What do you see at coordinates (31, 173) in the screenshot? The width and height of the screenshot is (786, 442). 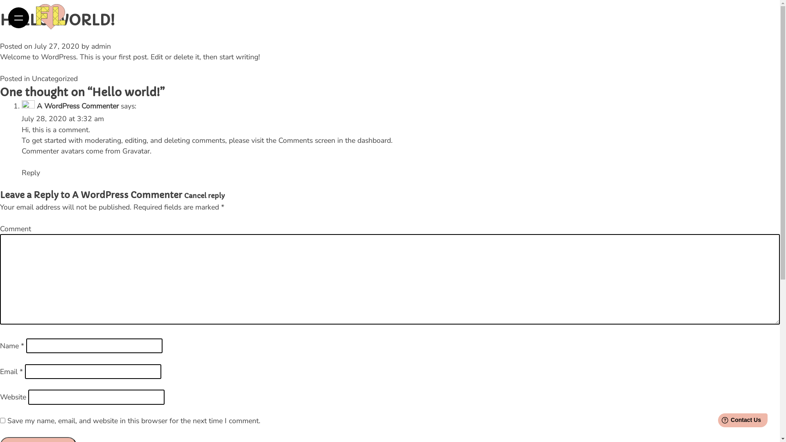 I see `Reply` at bounding box center [31, 173].